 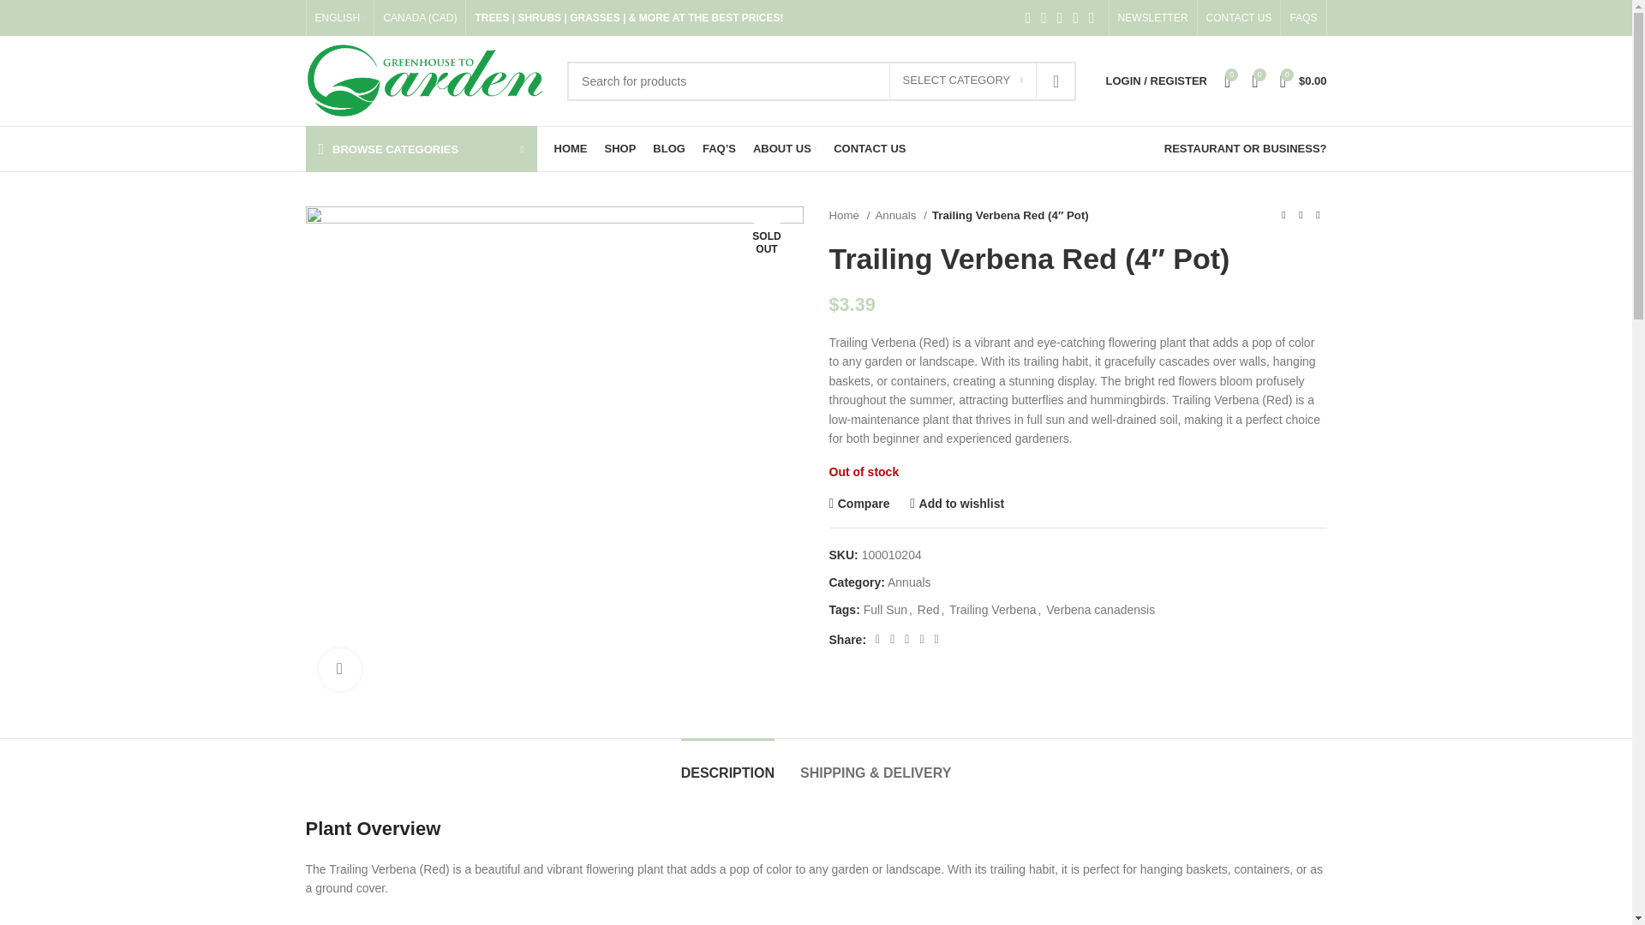 I want to click on Search for products, so click(x=821, y=81).